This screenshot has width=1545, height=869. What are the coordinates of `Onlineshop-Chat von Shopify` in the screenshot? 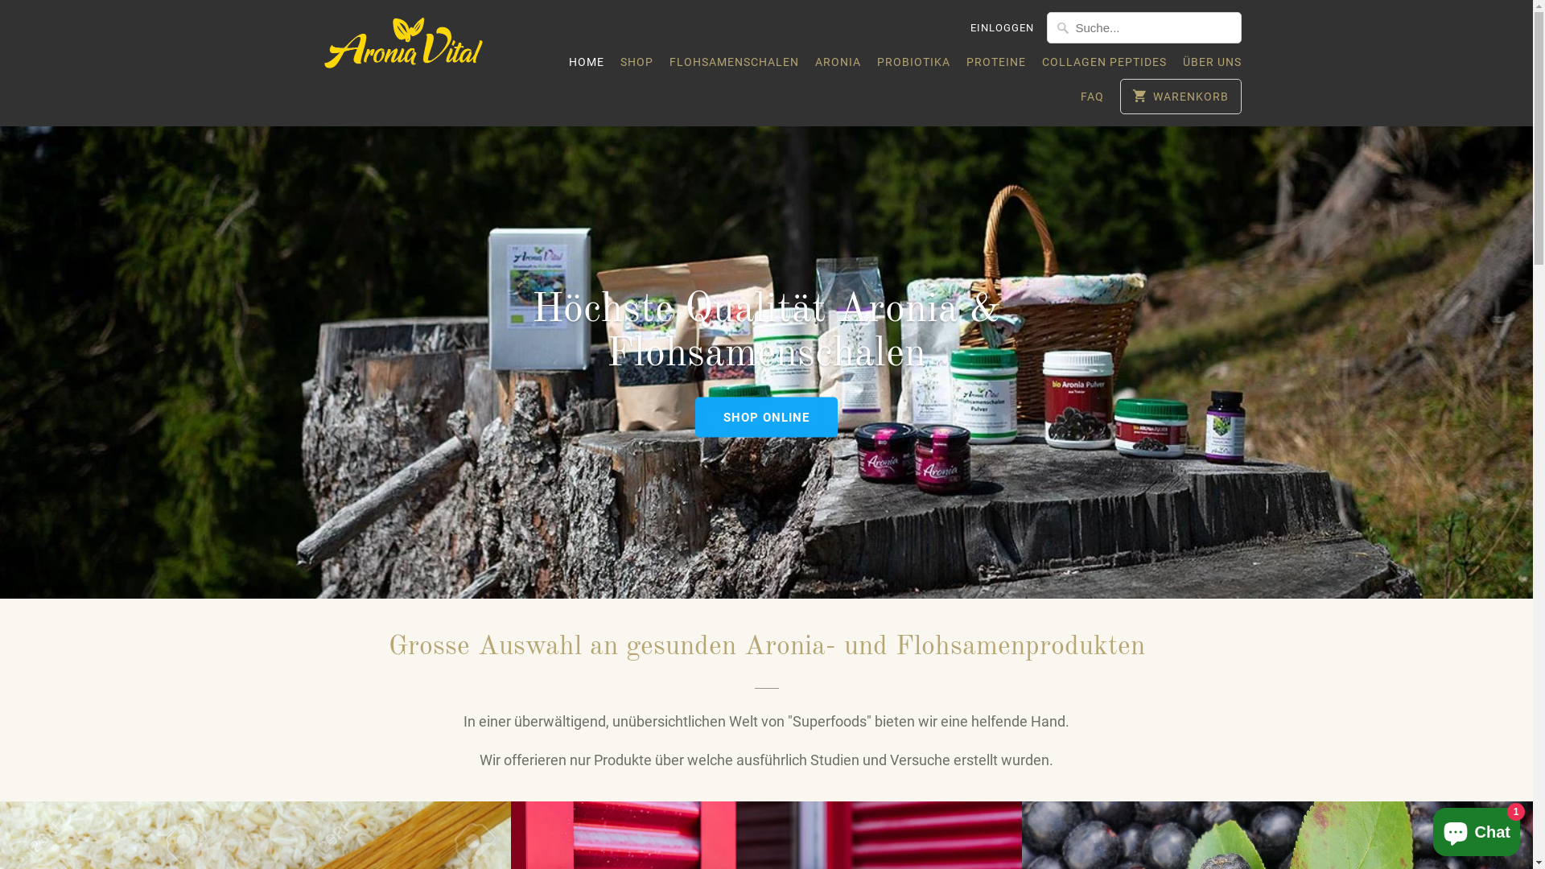 It's located at (1477, 829).